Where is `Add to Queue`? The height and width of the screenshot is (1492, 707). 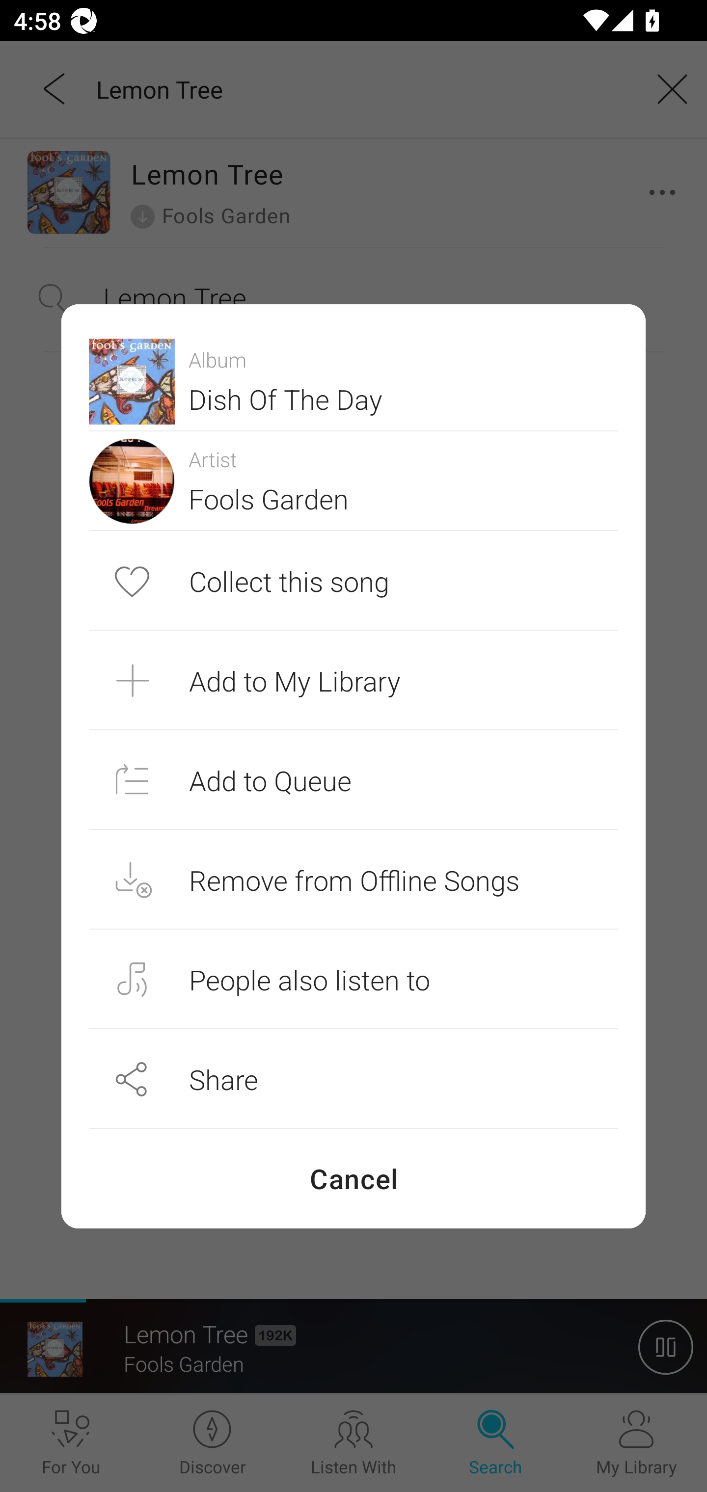 Add to Queue is located at coordinates (353, 779).